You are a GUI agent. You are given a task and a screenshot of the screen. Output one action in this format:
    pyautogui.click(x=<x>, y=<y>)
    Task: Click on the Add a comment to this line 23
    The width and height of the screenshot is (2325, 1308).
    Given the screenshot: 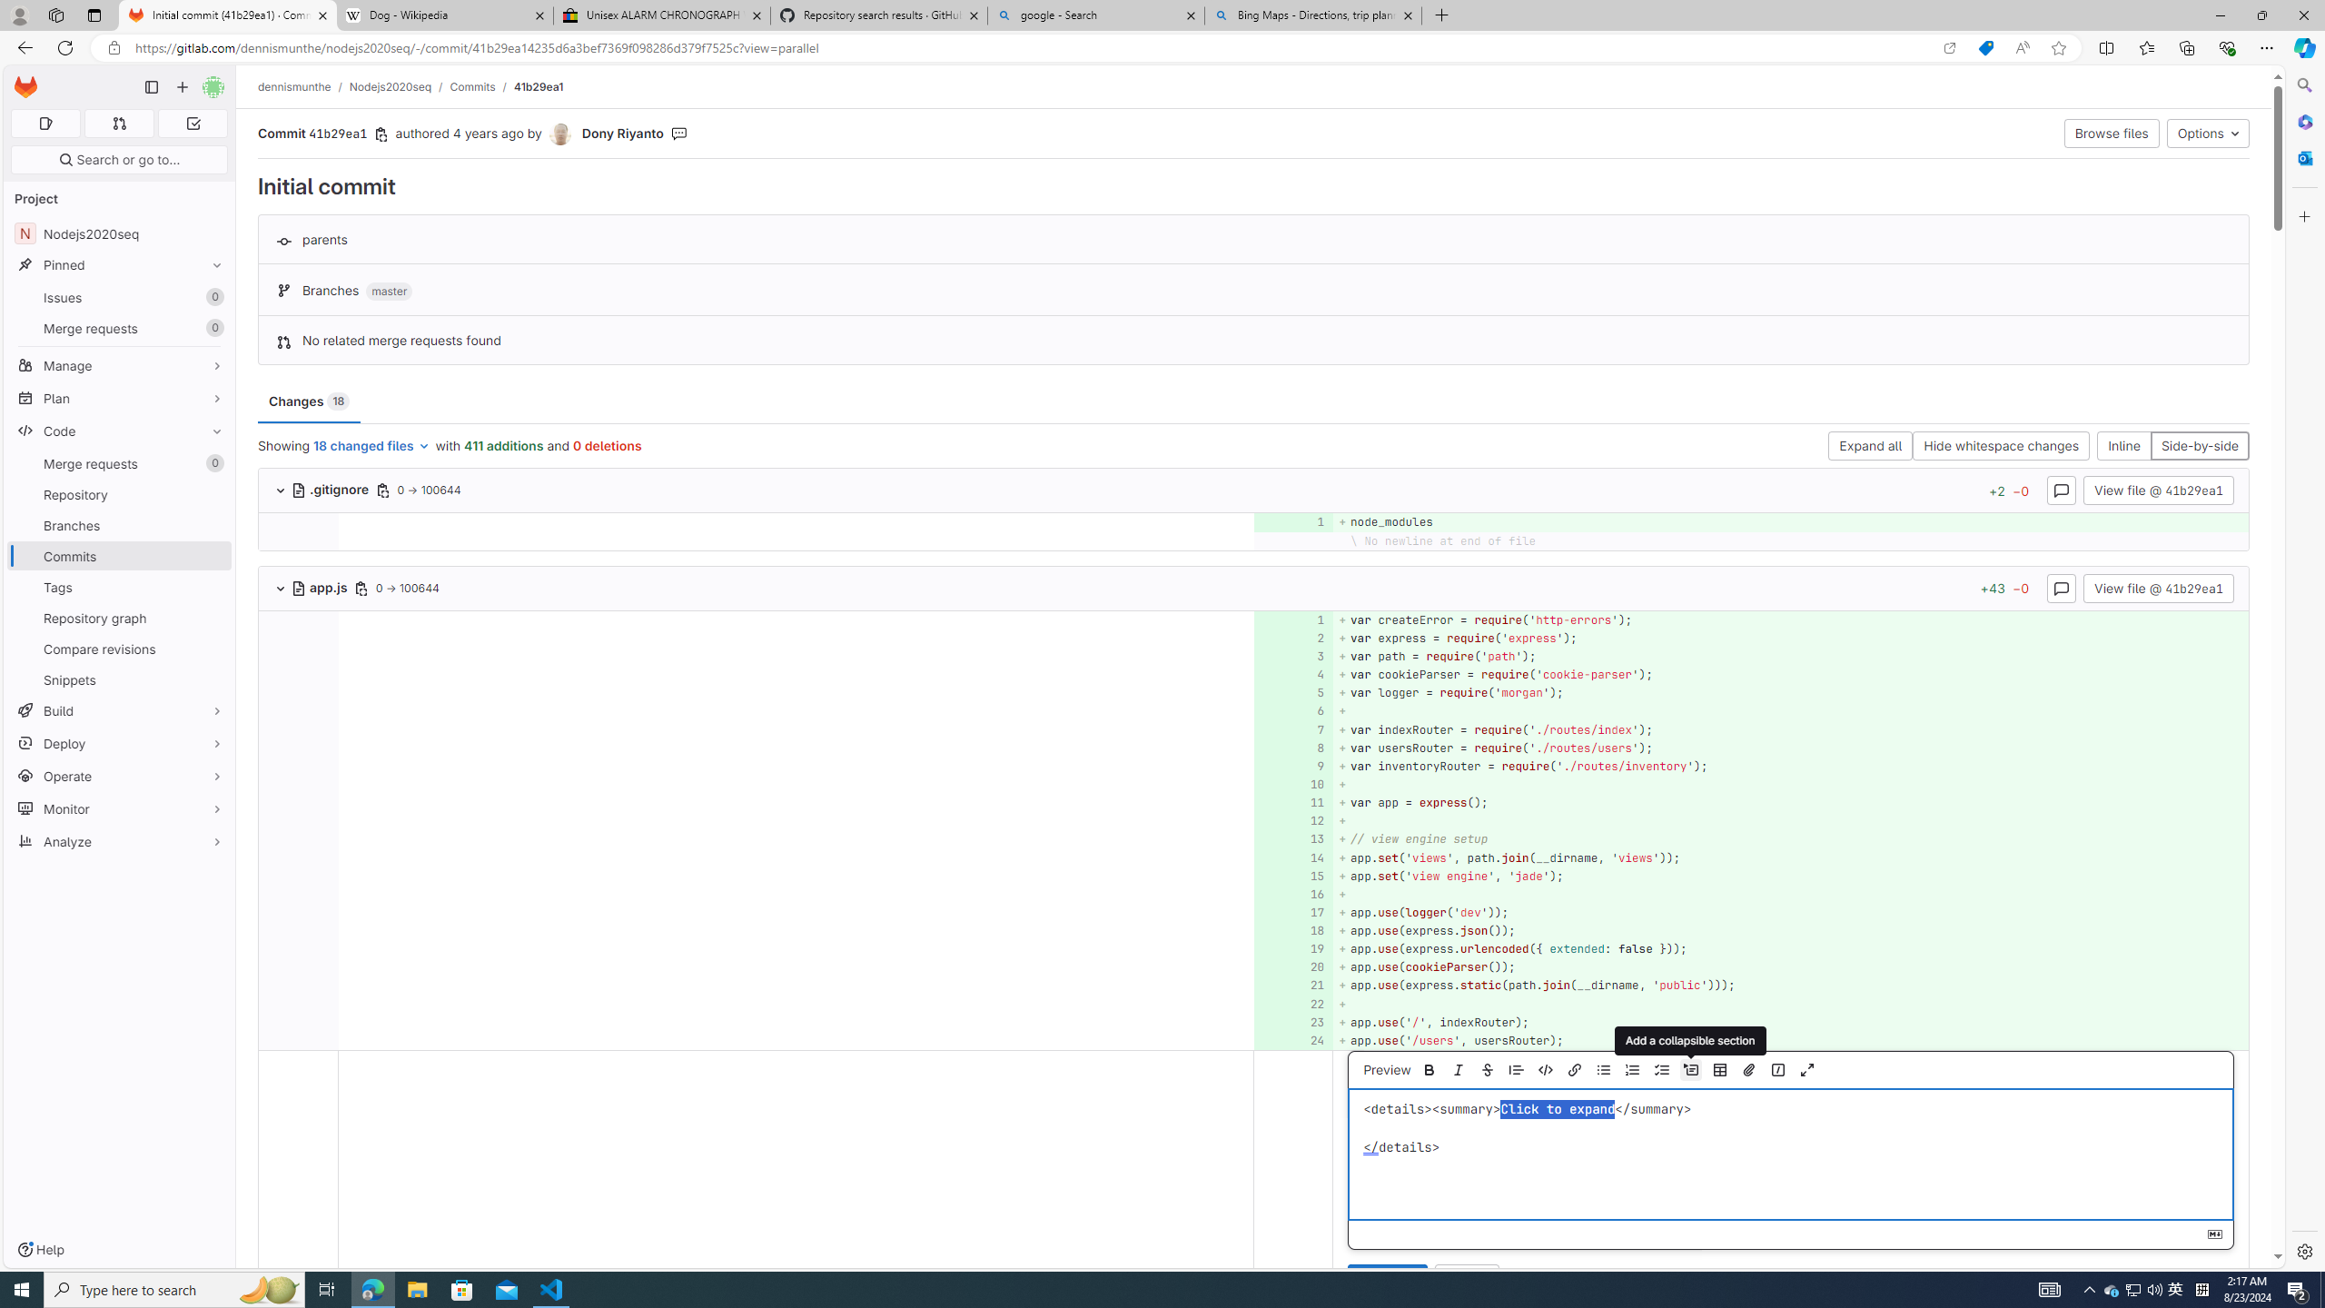 What is the action you would take?
    pyautogui.click(x=1293, y=1022)
    